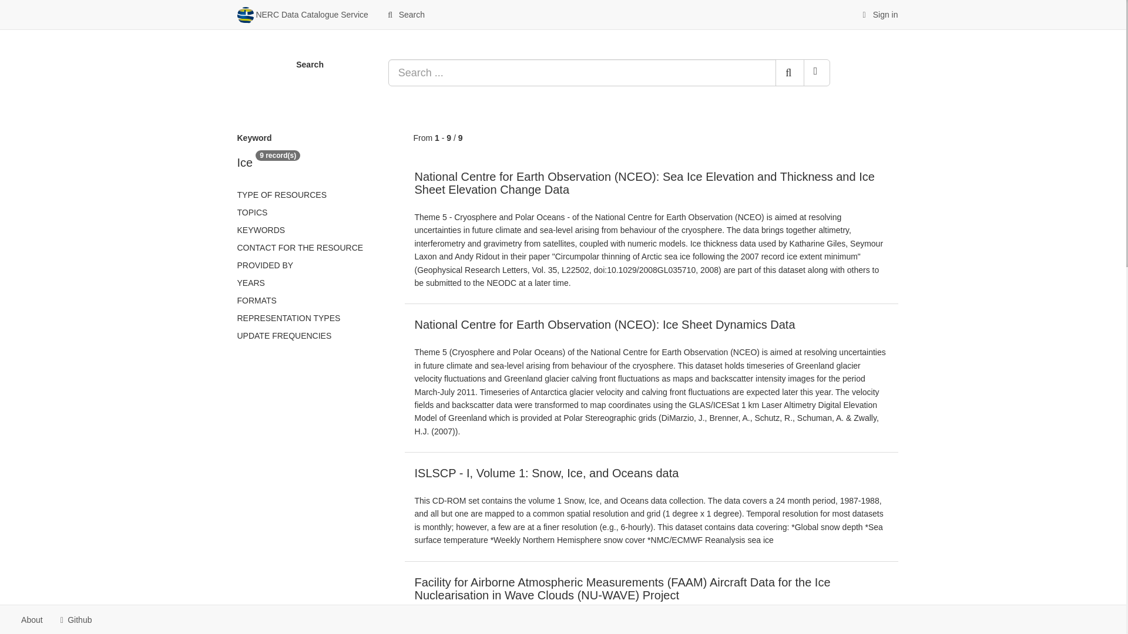 This screenshot has height=634, width=1128. Describe the element at coordinates (790, 73) in the screenshot. I see `Search` at that location.